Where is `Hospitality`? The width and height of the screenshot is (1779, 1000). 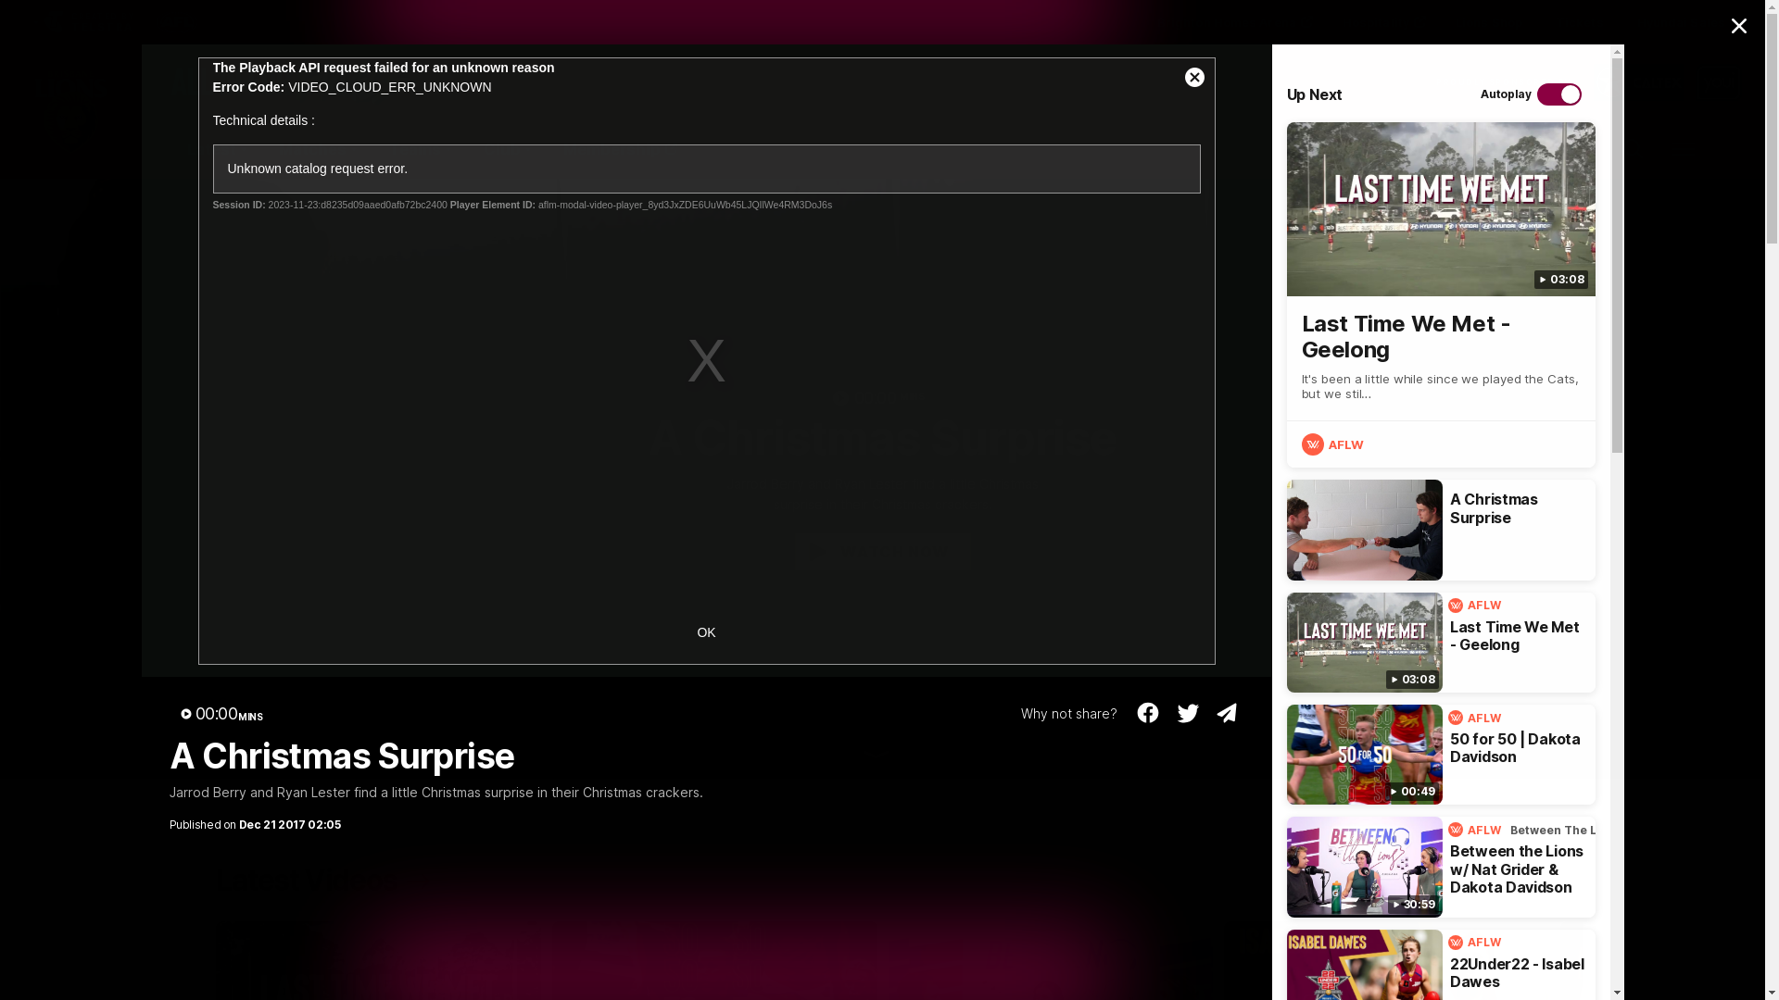 Hospitality is located at coordinates (1382, 22).